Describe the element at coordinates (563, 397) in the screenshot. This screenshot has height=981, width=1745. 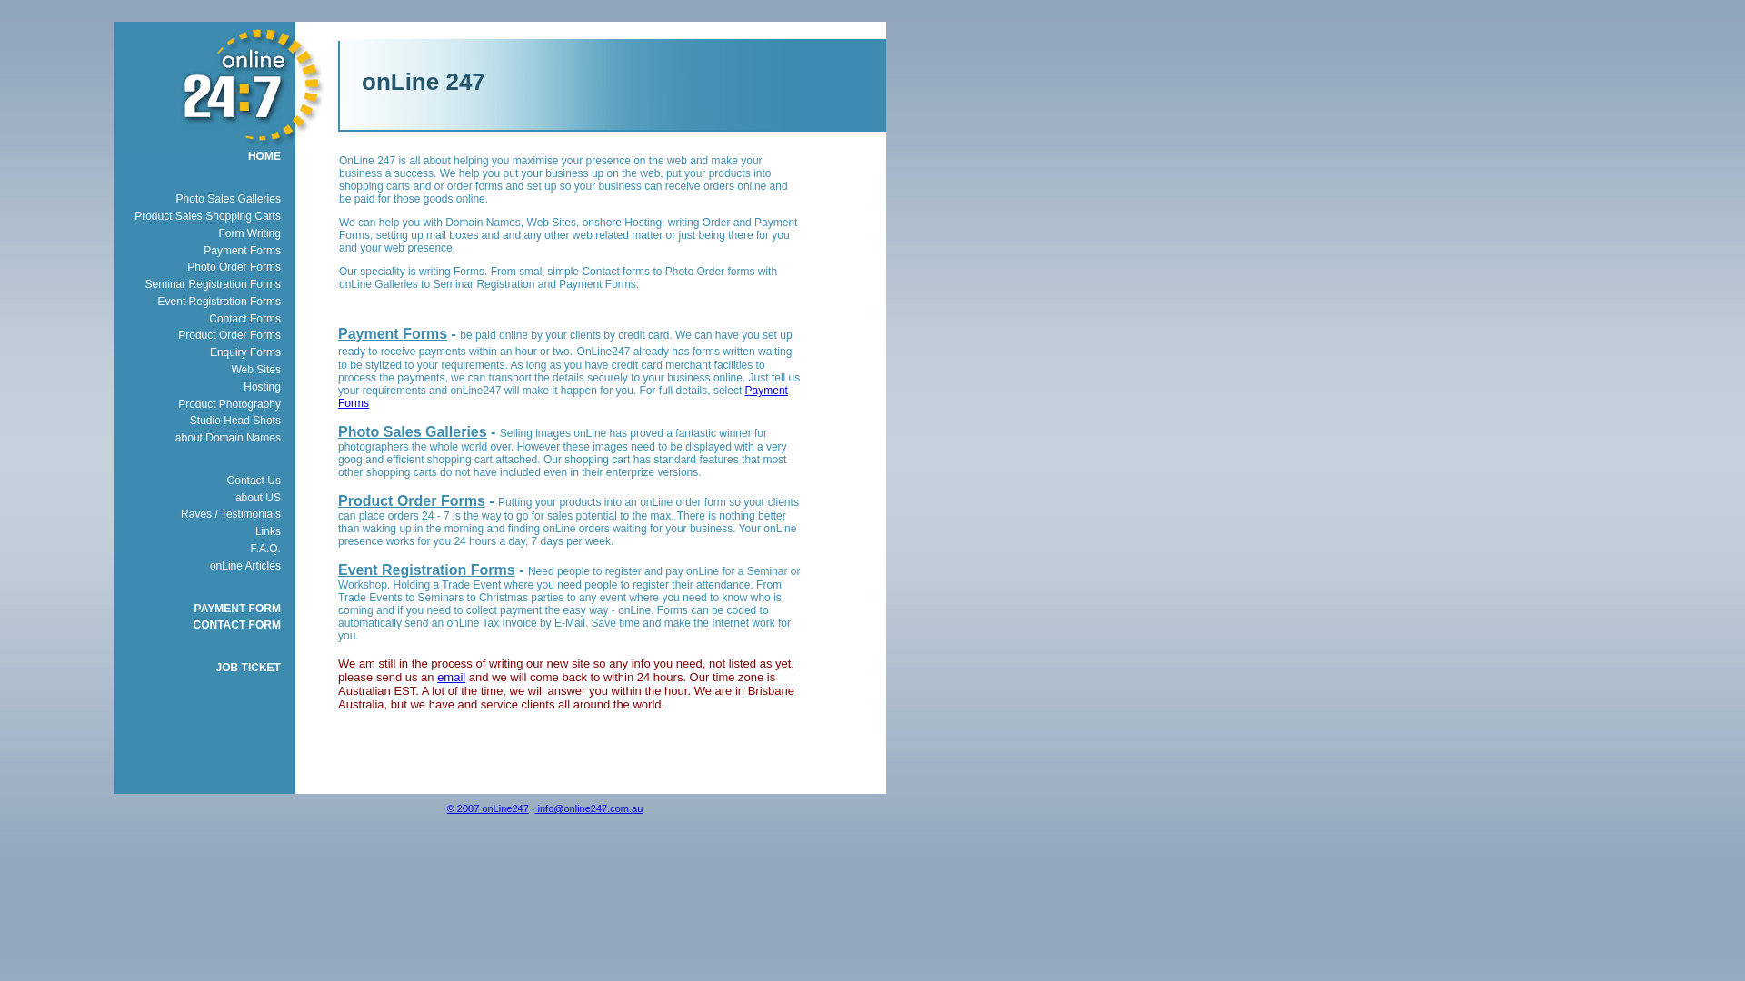
I see `Payment Forms` at that location.